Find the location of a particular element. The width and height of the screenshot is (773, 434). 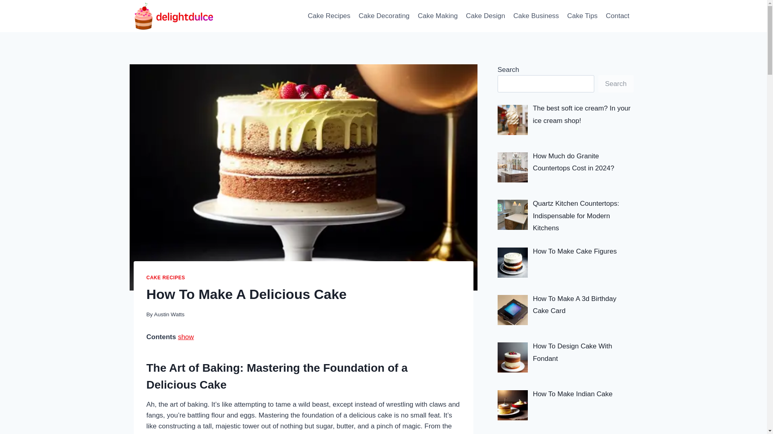

Cake Business is located at coordinates (536, 16).